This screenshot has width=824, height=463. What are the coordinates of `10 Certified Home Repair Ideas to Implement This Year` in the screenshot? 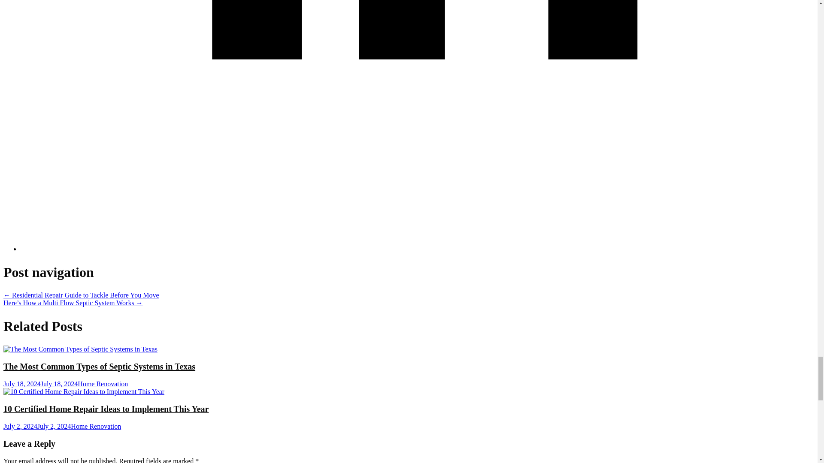 It's located at (106, 409).